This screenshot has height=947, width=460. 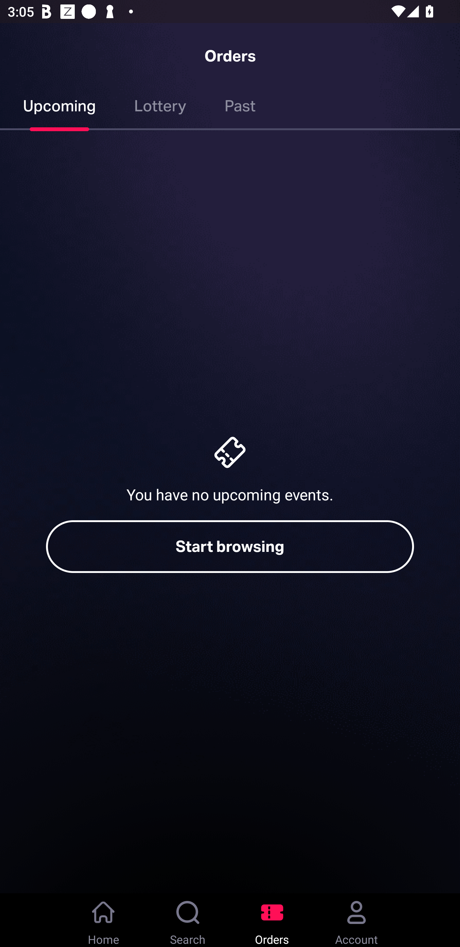 I want to click on Home, so click(x=103, y=920).